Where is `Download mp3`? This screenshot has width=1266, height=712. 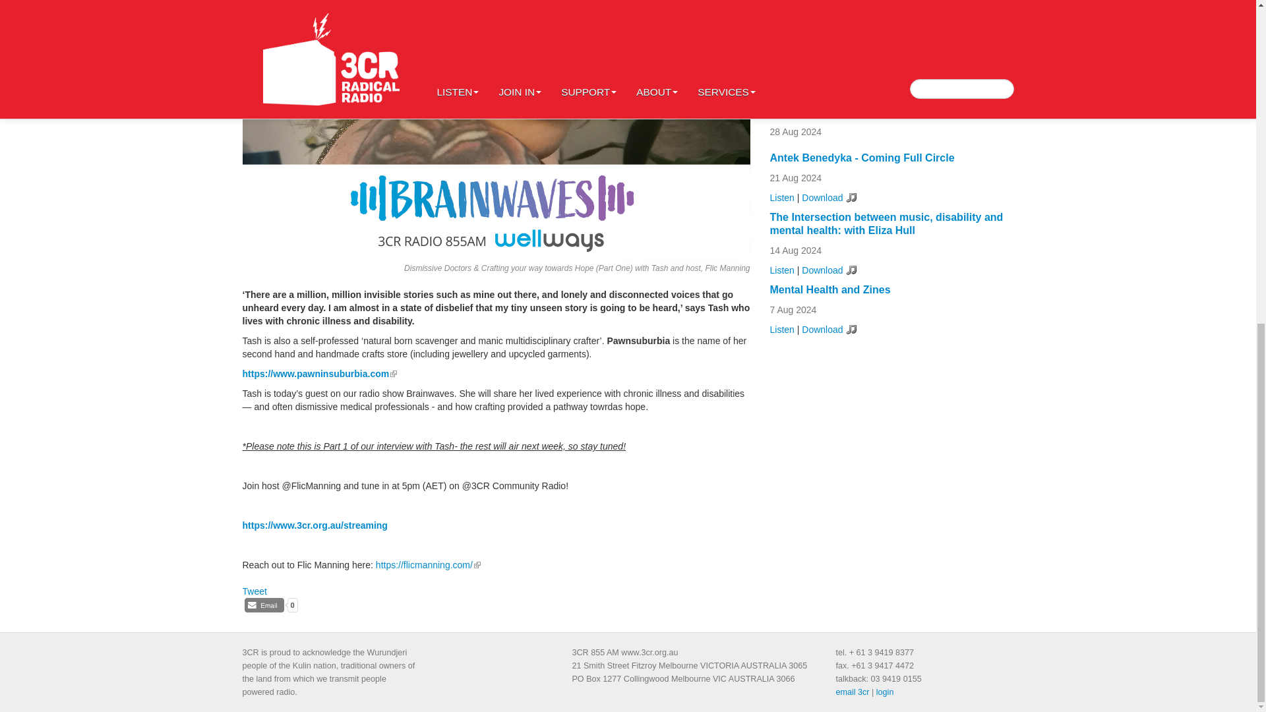 Download mp3 is located at coordinates (828, 270).